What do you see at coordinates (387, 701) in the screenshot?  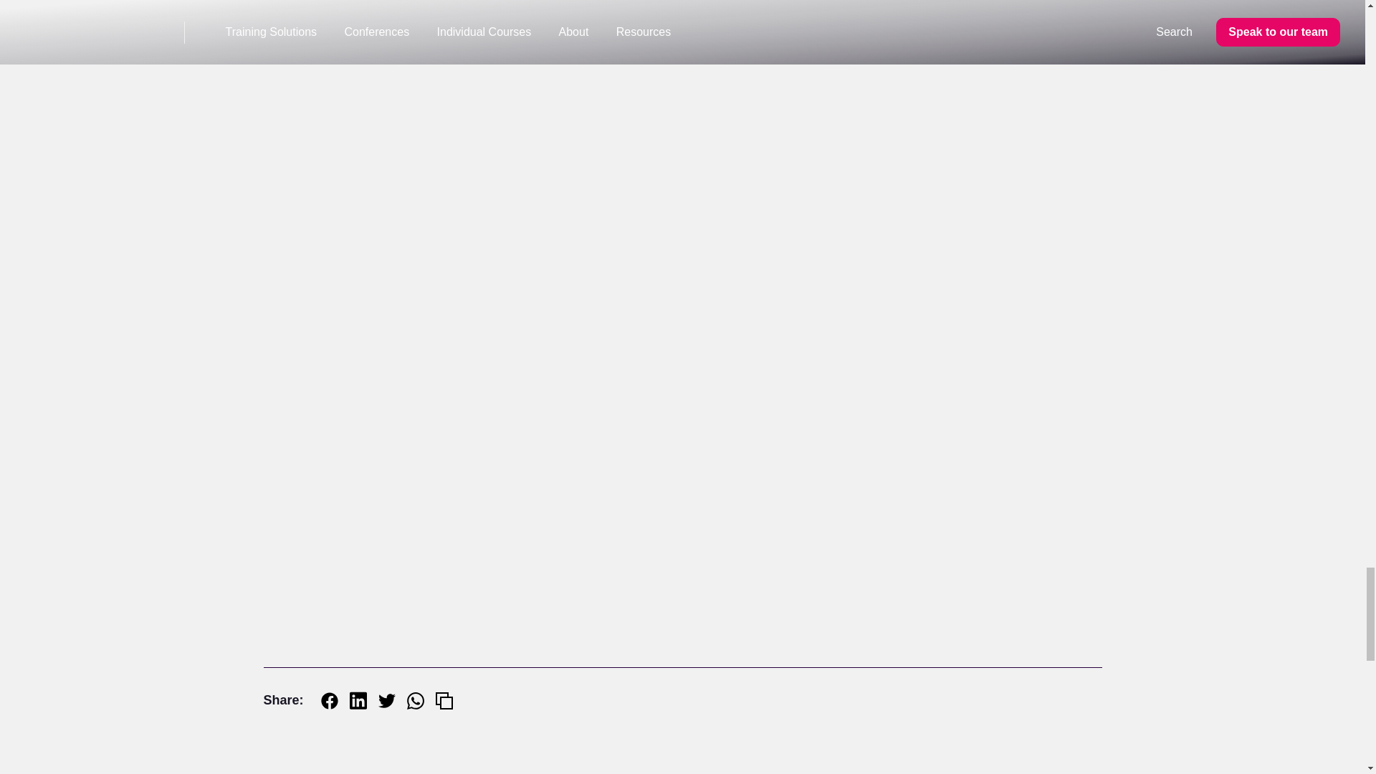 I see `Share on Twitter` at bounding box center [387, 701].